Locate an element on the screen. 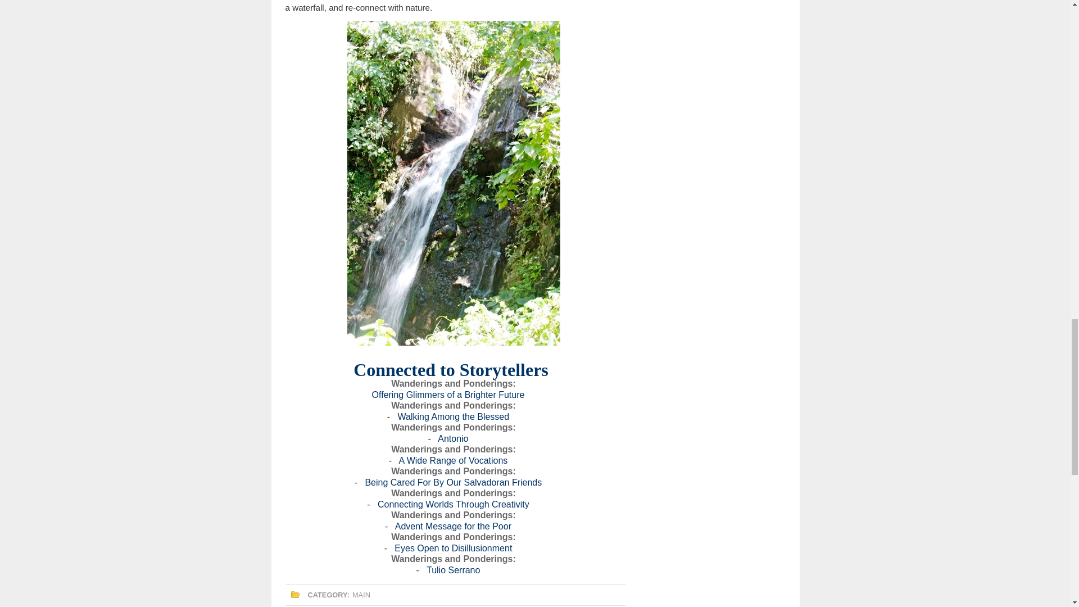 The width and height of the screenshot is (1079, 607). Eyes Open to Disillusionment is located at coordinates (453, 547).